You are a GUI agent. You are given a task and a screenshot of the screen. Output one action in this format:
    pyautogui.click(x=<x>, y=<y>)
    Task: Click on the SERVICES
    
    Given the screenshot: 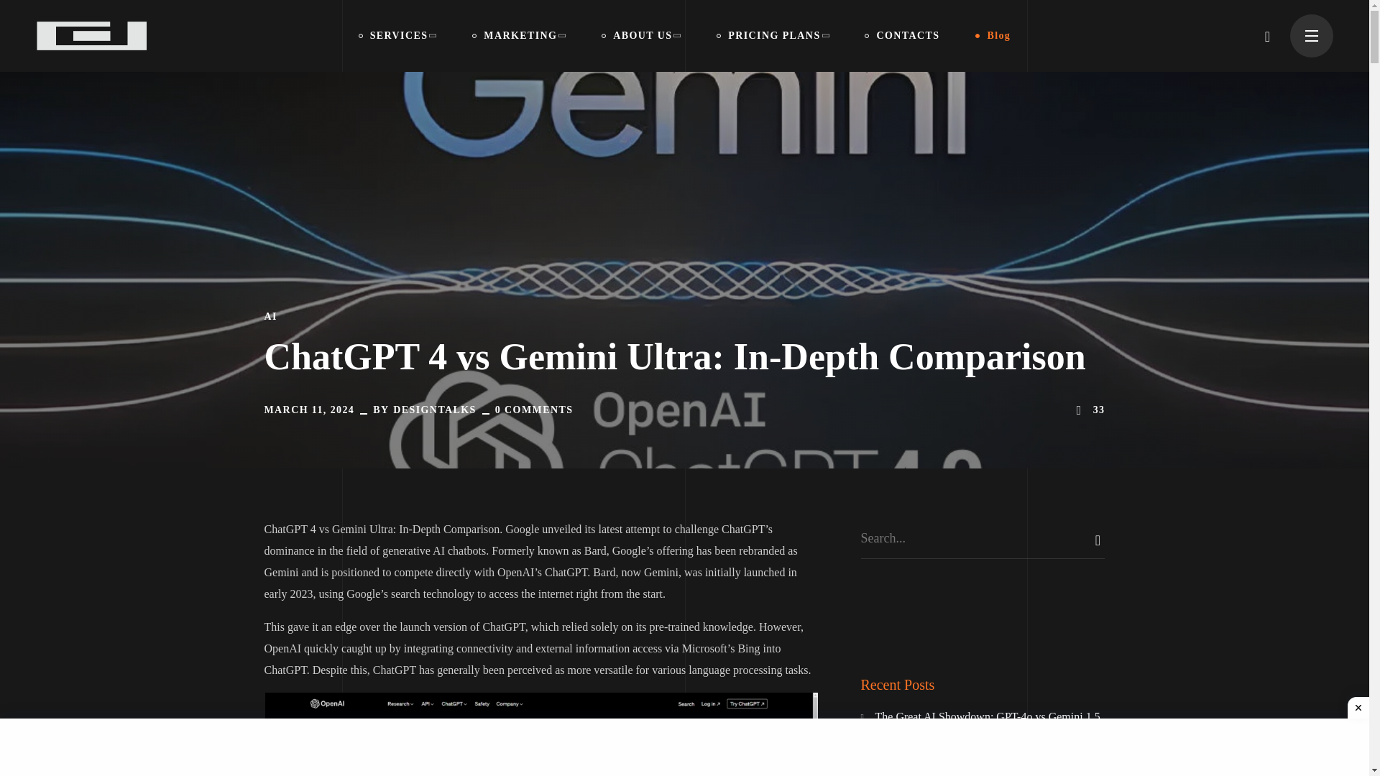 What is the action you would take?
    pyautogui.click(x=398, y=36)
    